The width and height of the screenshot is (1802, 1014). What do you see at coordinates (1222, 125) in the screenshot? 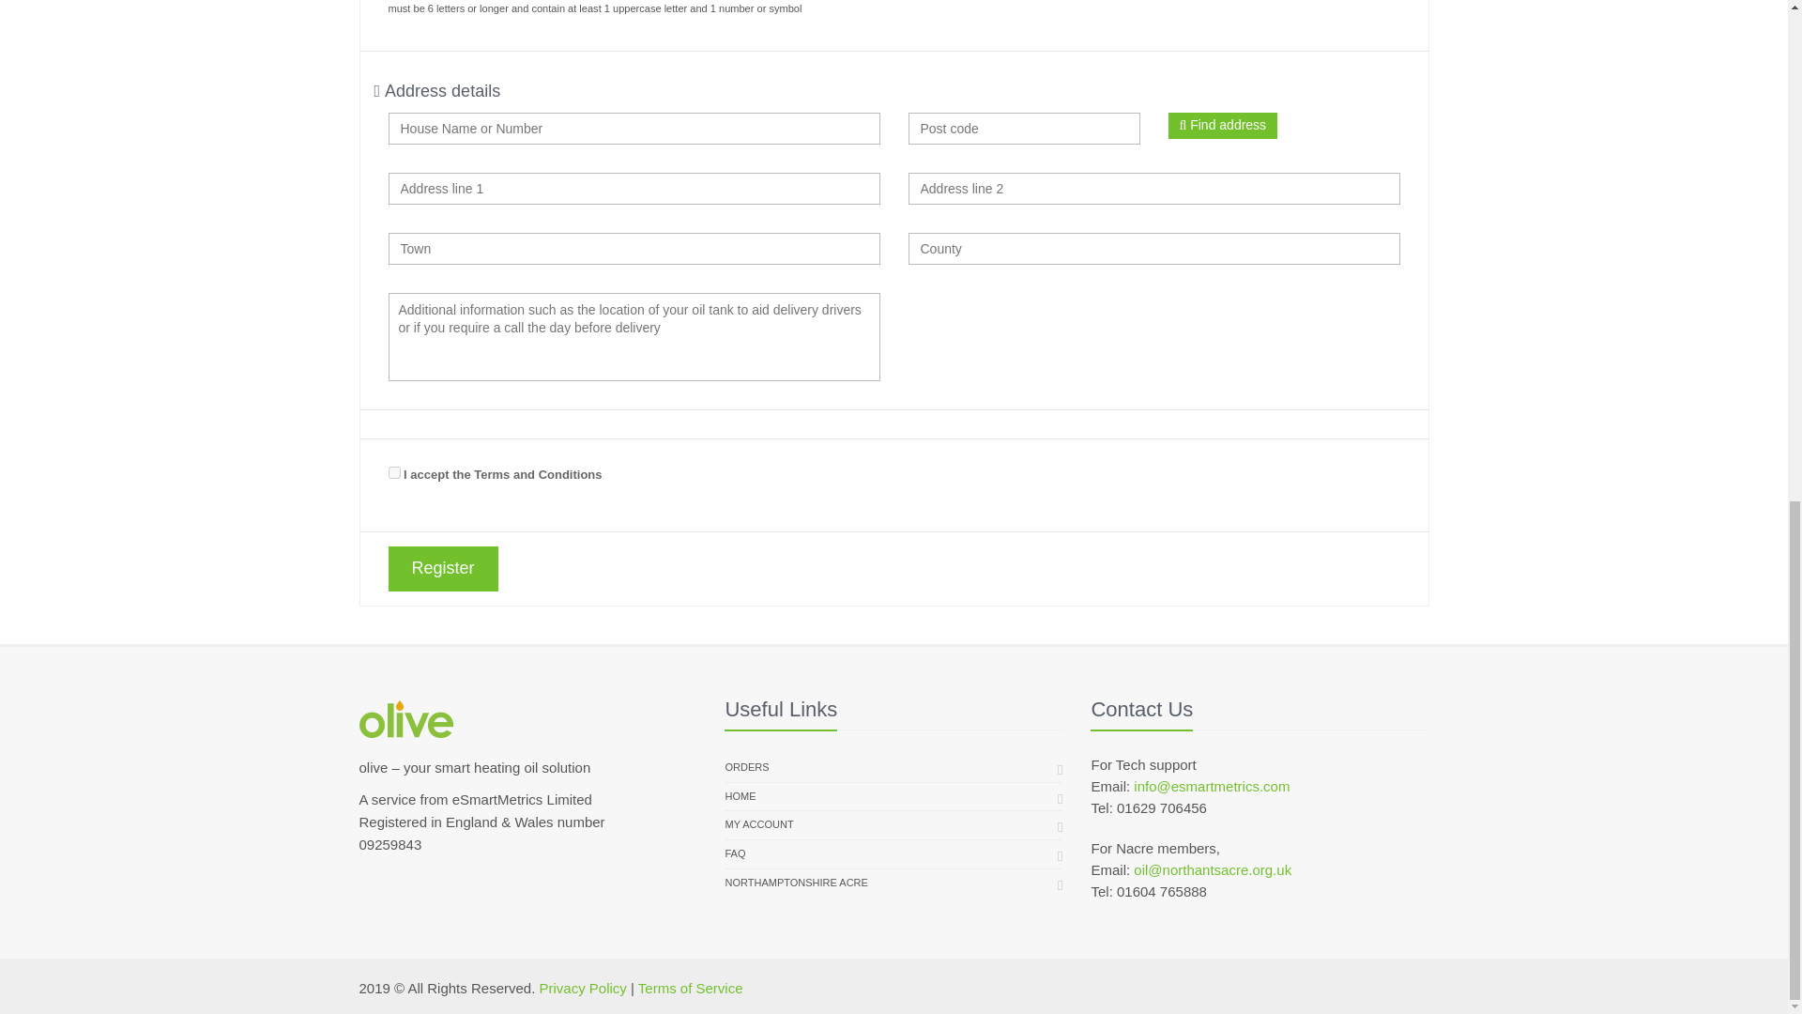
I see `Find address` at bounding box center [1222, 125].